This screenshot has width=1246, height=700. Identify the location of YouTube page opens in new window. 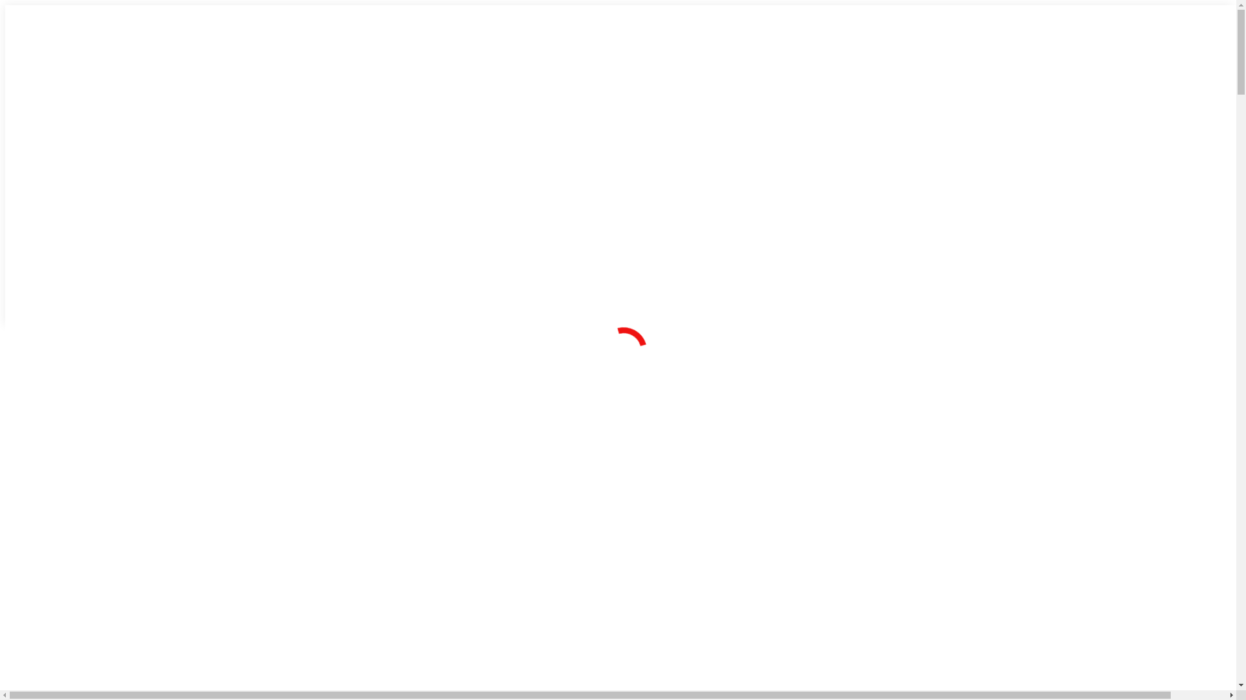
(1001, 175).